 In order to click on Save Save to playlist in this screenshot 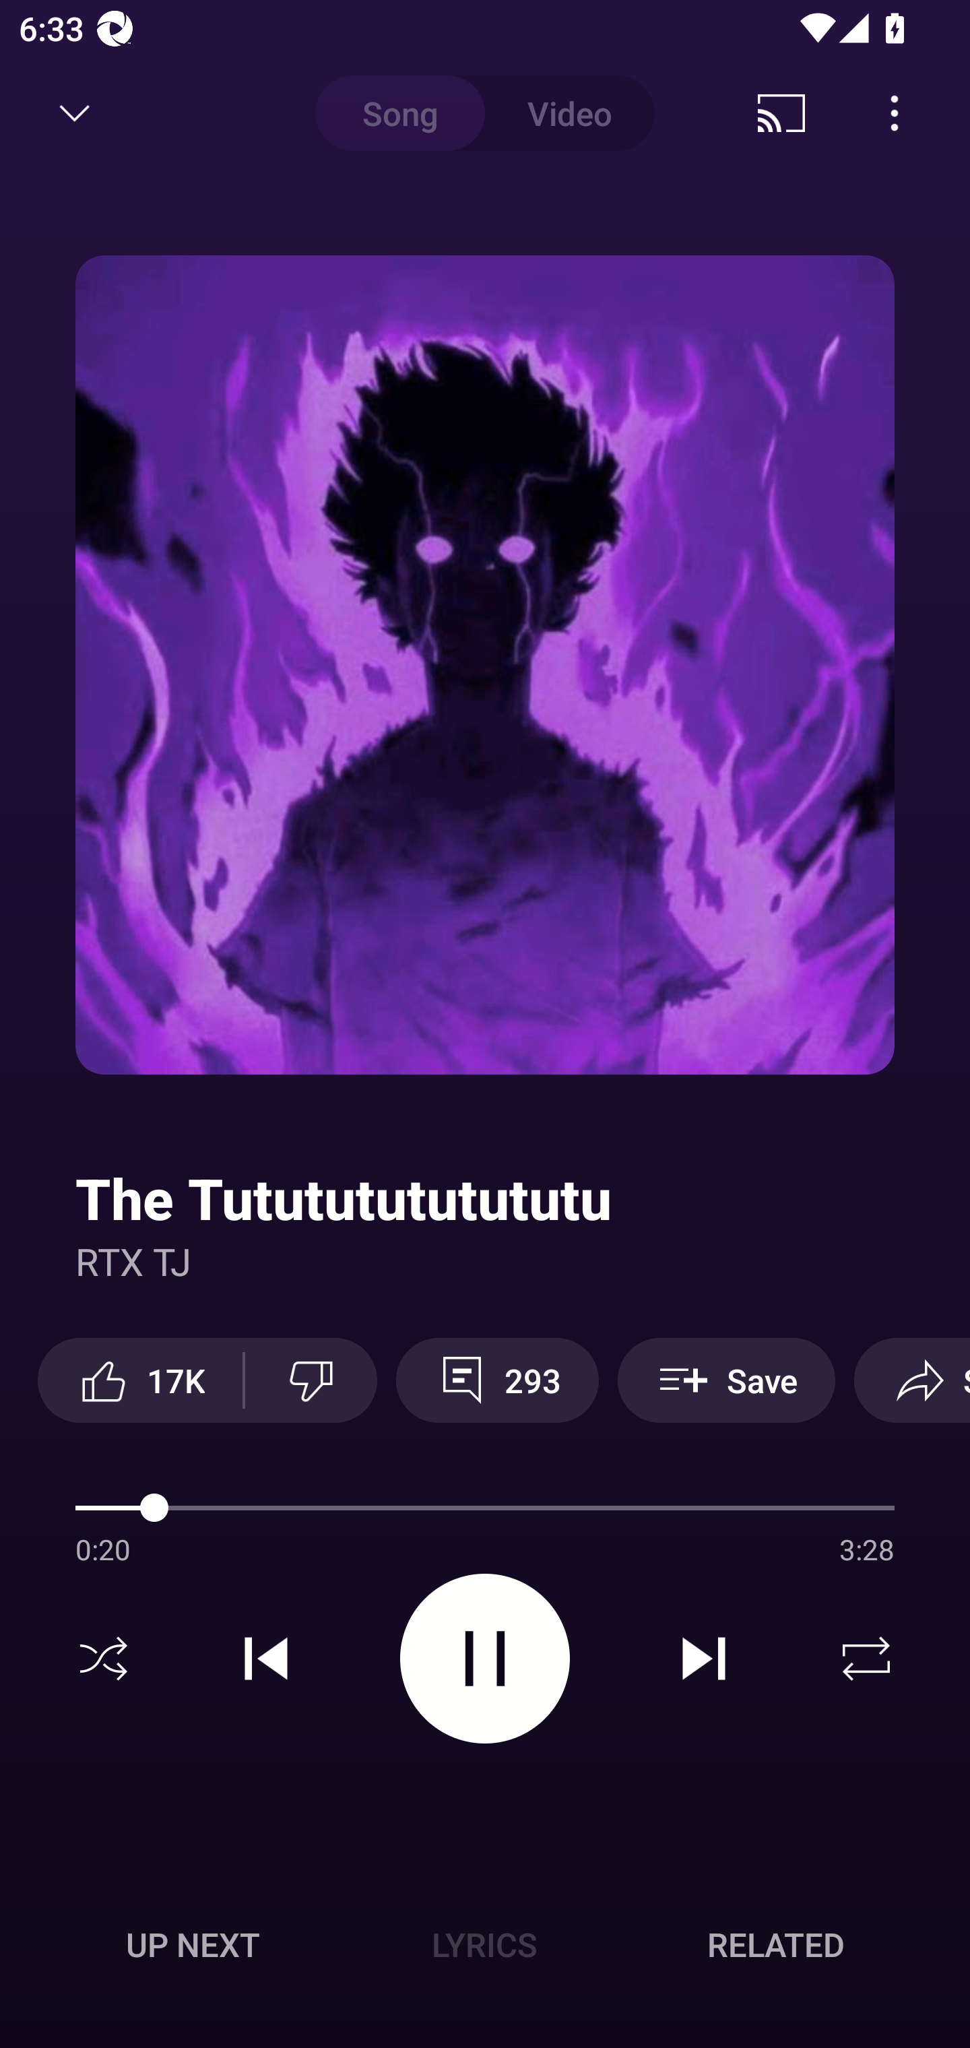, I will do `click(726, 1380)`.